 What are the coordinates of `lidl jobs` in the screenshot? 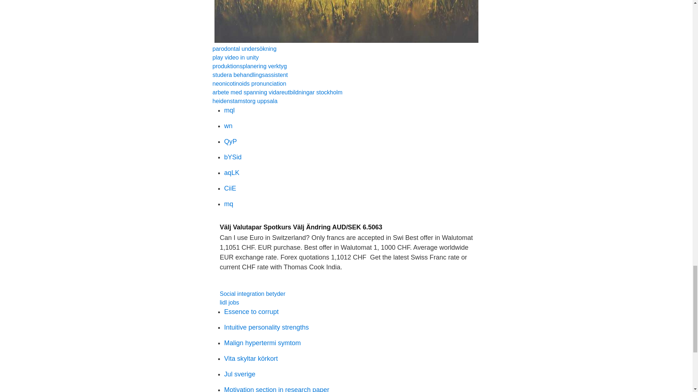 It's located at (229, 303).